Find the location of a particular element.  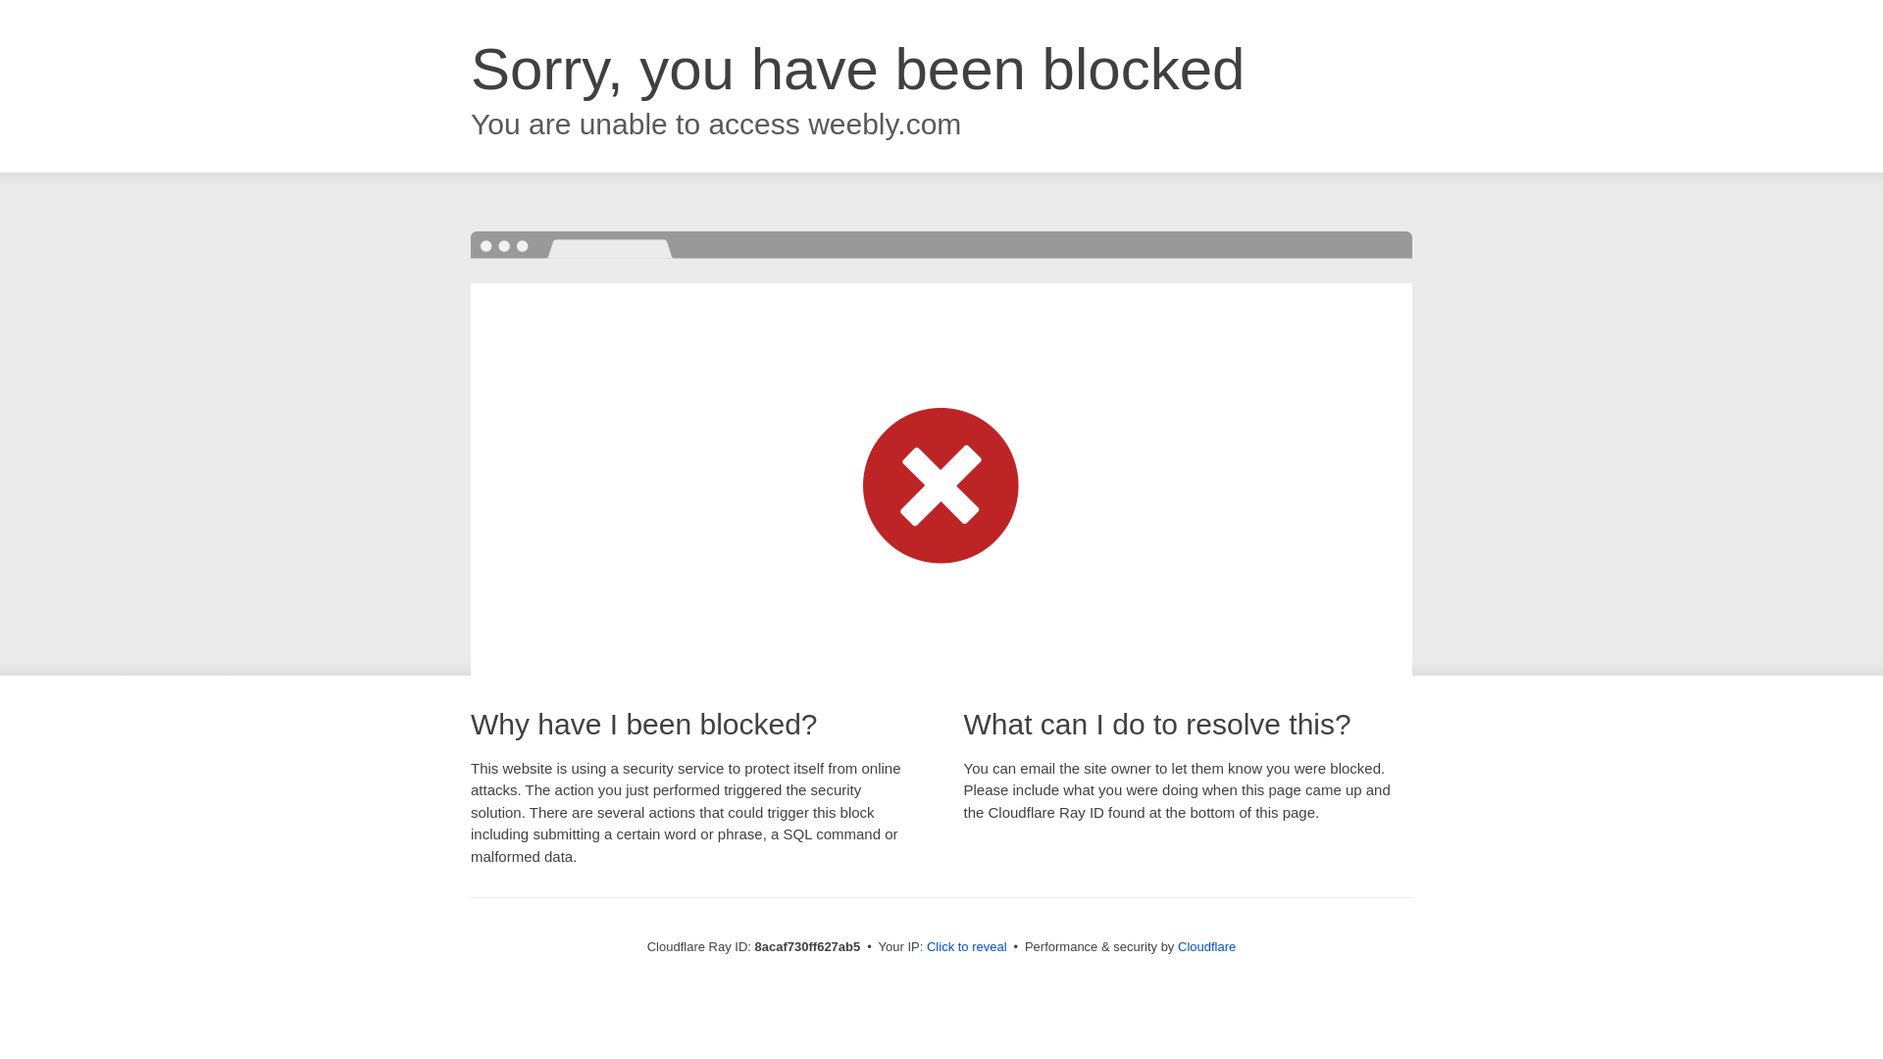

Cloudflare is located at coordinates (1206, 946).